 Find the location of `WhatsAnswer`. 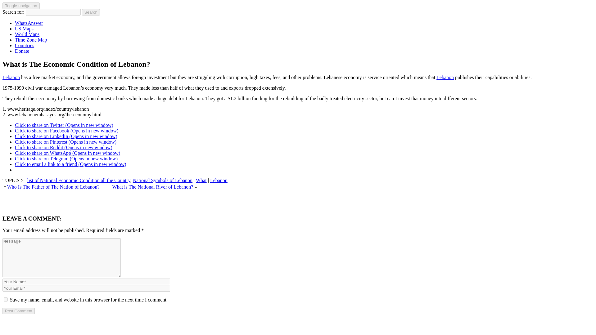

WhatsAnswer is located at coordinates (29, 23).